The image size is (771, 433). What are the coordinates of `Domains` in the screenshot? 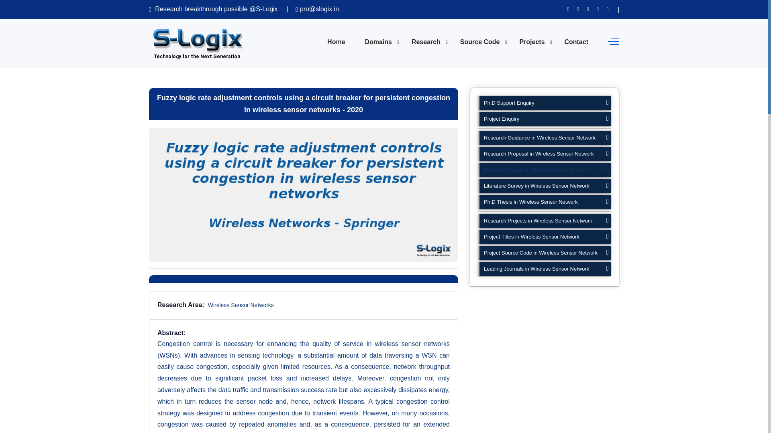 It's located at (378, 42).